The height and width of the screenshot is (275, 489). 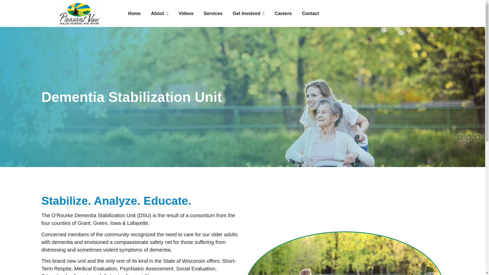 I want to click on Home, so click(x=134, y=13).